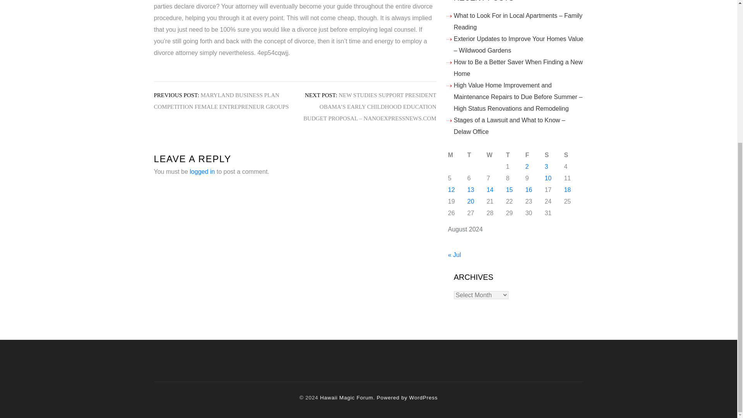 The height and width of the screenshot is (418, 743). I want to click on 20, so click(471, 201).